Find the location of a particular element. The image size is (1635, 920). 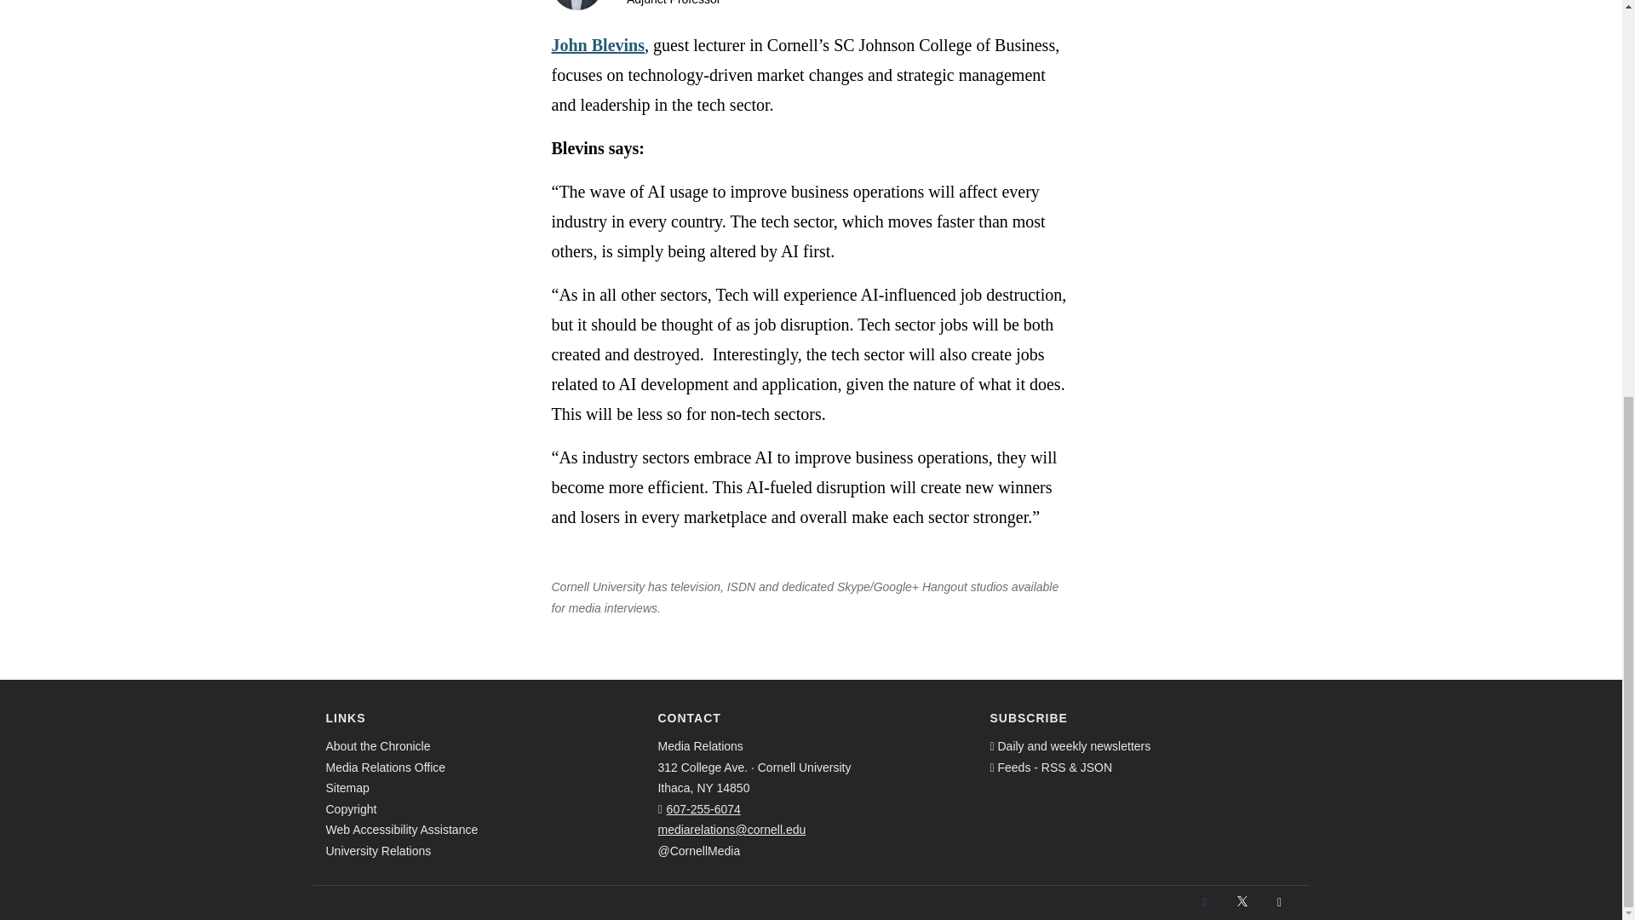

Copyright is located at coordinates (351, 808).